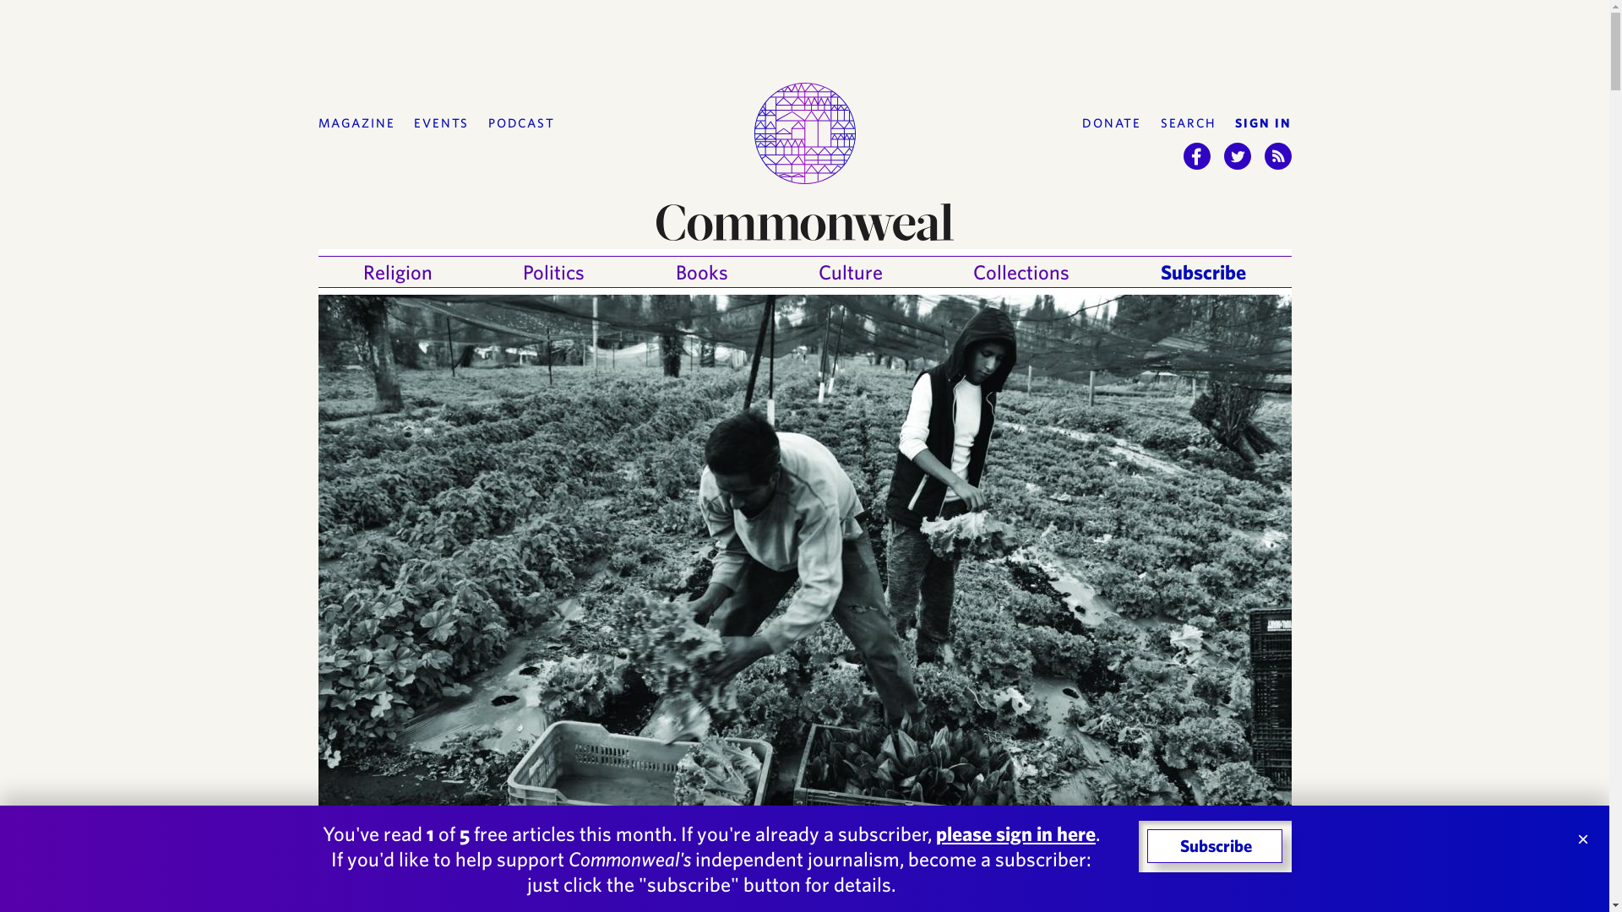 The width and height of the screenshot is (1622, 912). Describe the element at coordinates (1189, 124) in the screenshot. I see `SEARCH` at that location.